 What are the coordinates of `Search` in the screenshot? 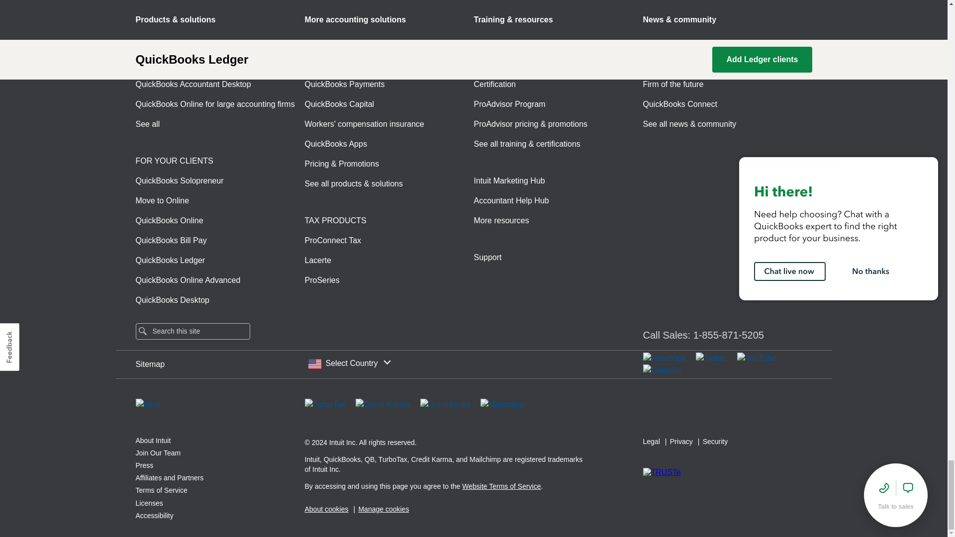 It's located at (142, 331).